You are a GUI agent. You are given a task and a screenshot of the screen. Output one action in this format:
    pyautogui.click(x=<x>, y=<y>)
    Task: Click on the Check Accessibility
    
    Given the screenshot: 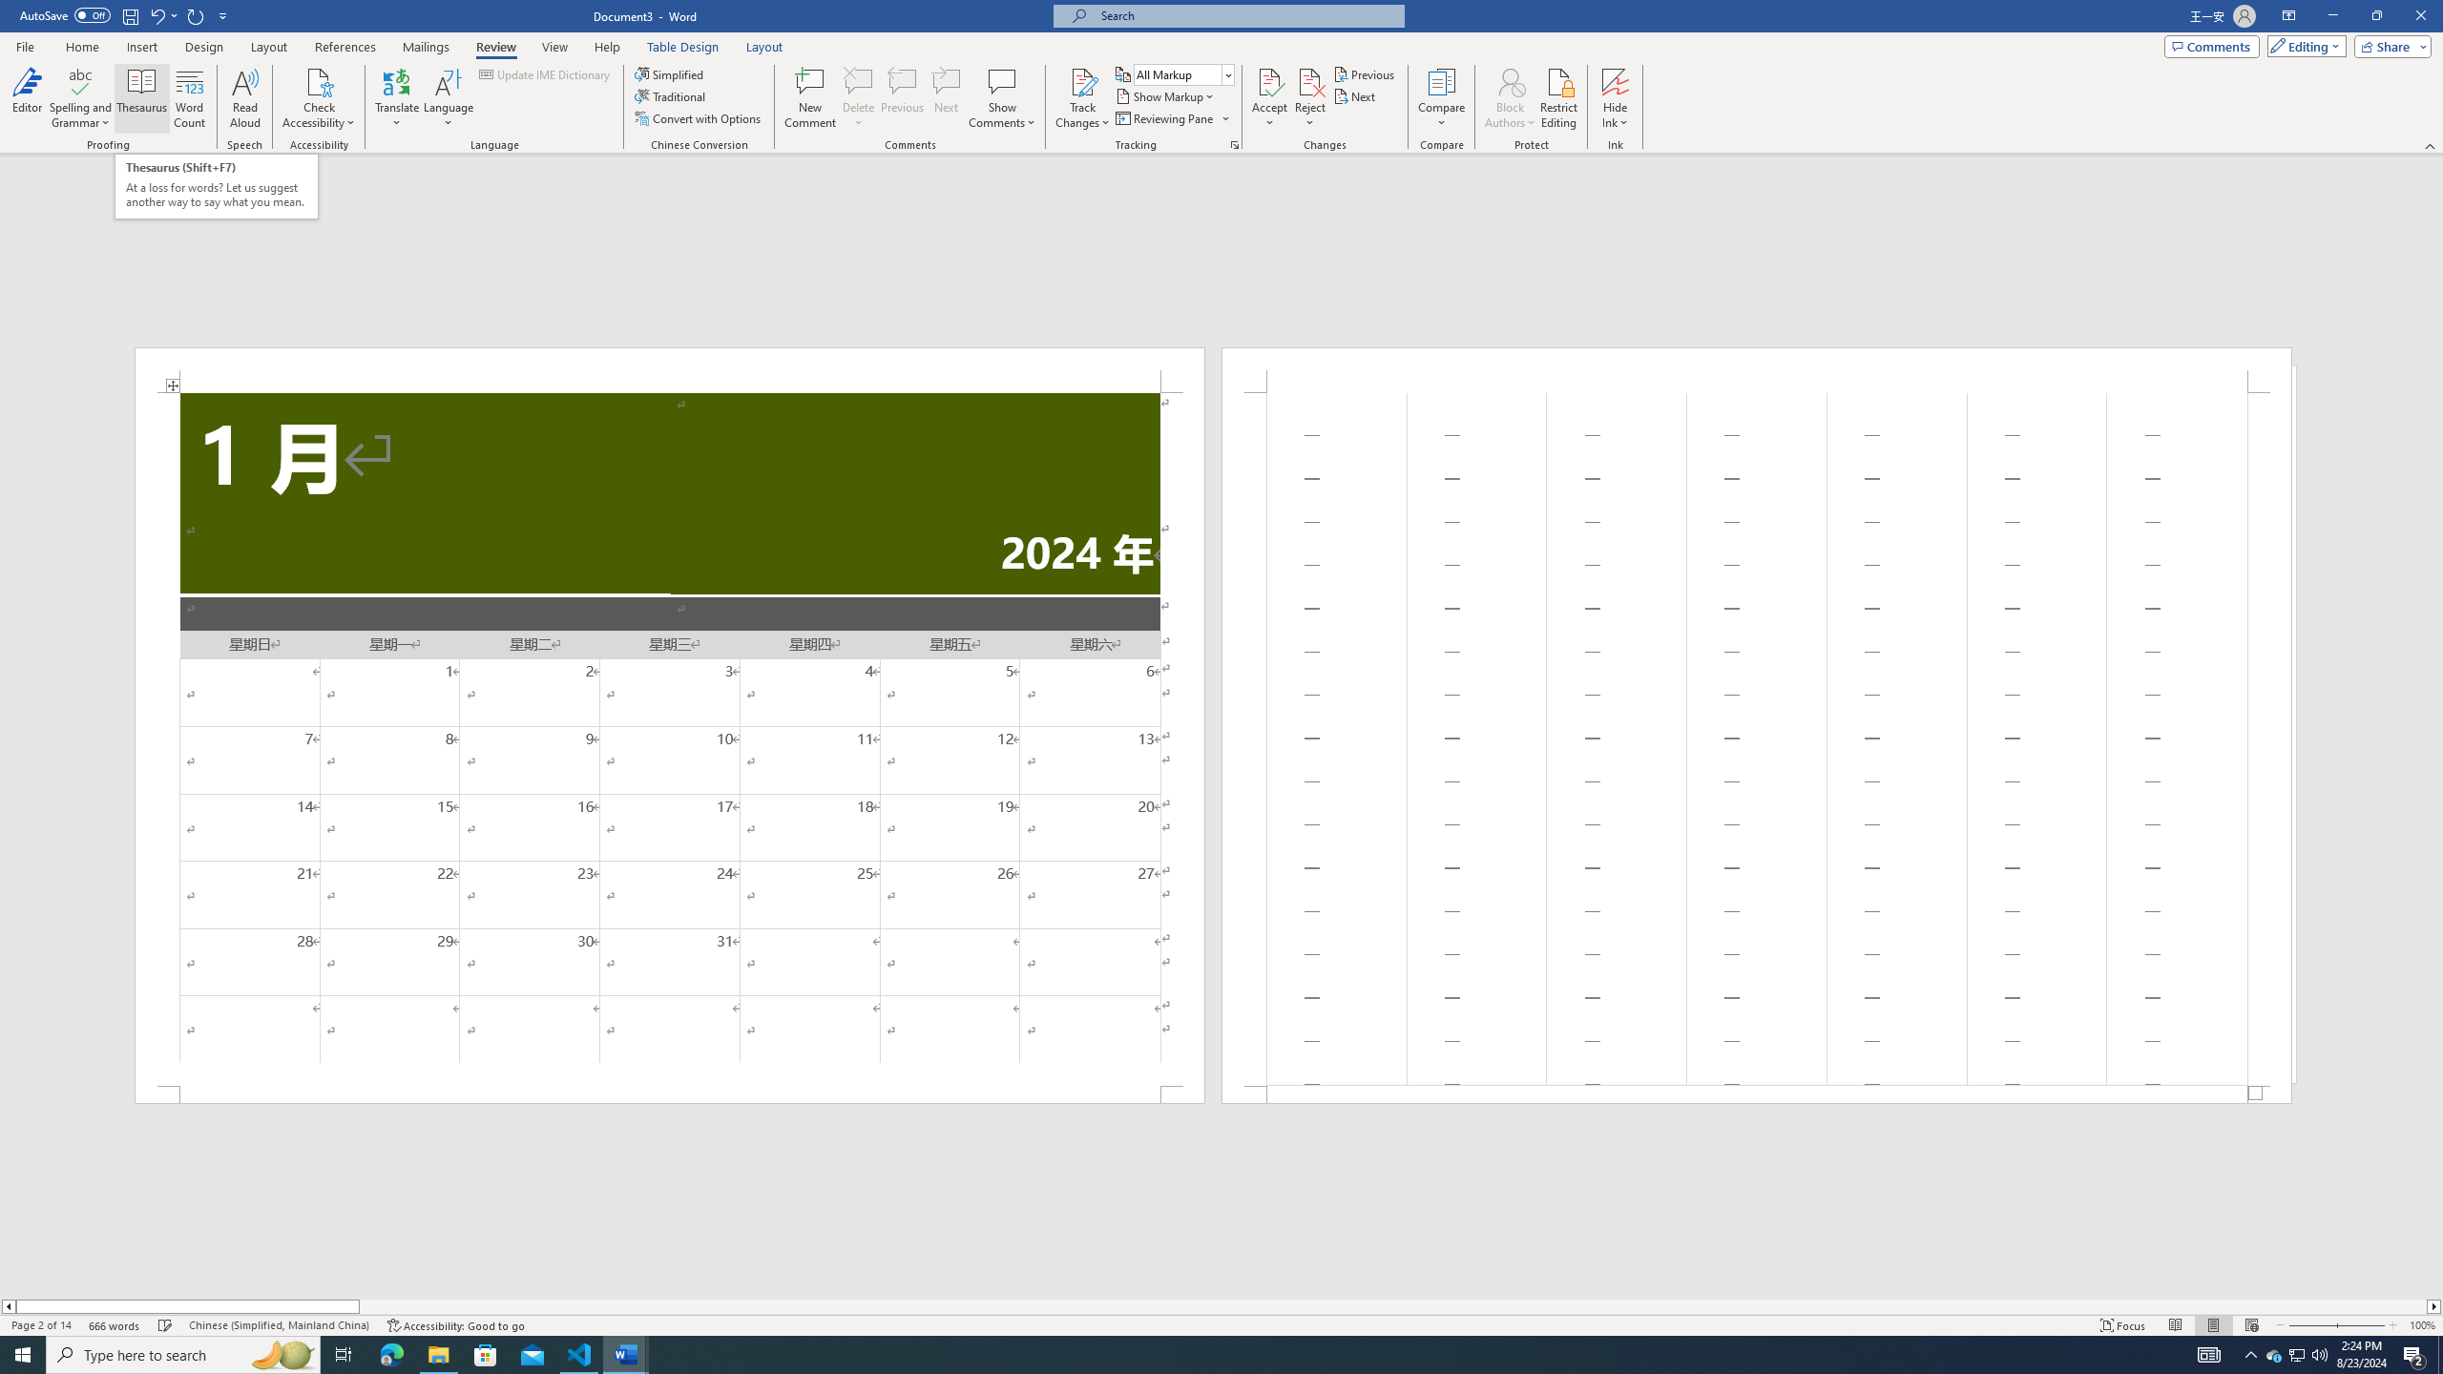 What is the action you would take?
    pyautogui.click(x=319, y=81)
    